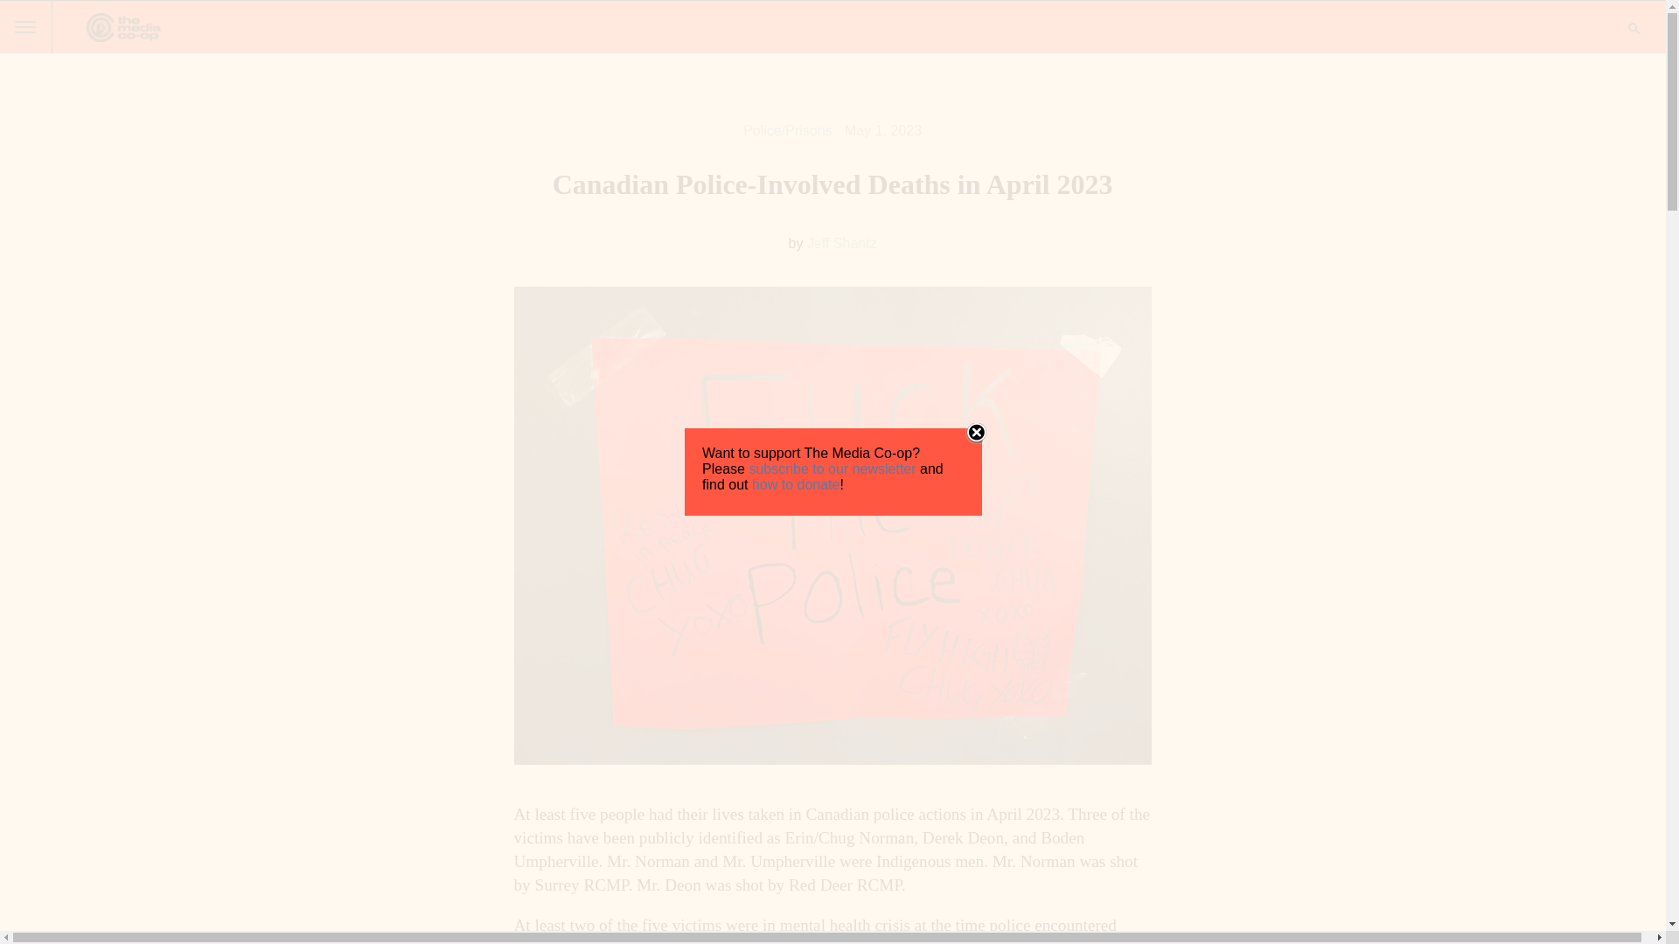 This screenshot has width=1679, height=944. What do you see at coordinates (21, 9) in the screenshot?
I see `Search` at bounding box center [21, 9].